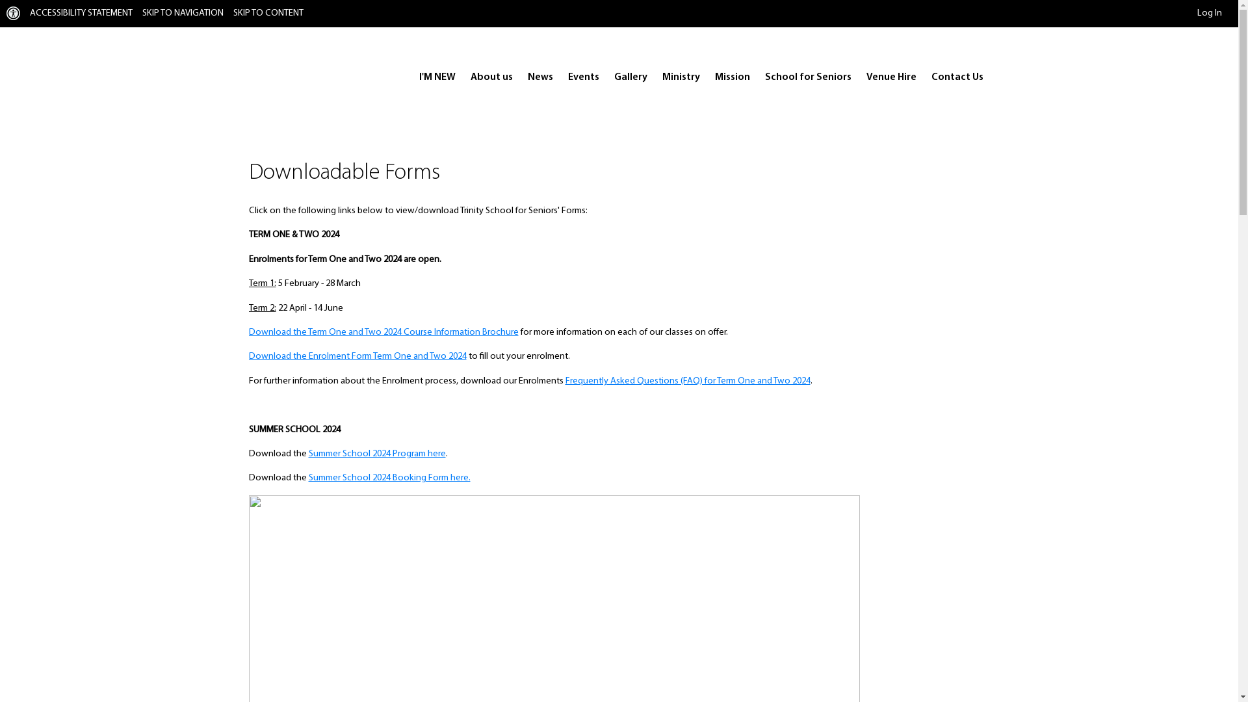 Image resolution: width=1248 pixels, height=702 pixels. I want to click on Mission, so click(733, 77).